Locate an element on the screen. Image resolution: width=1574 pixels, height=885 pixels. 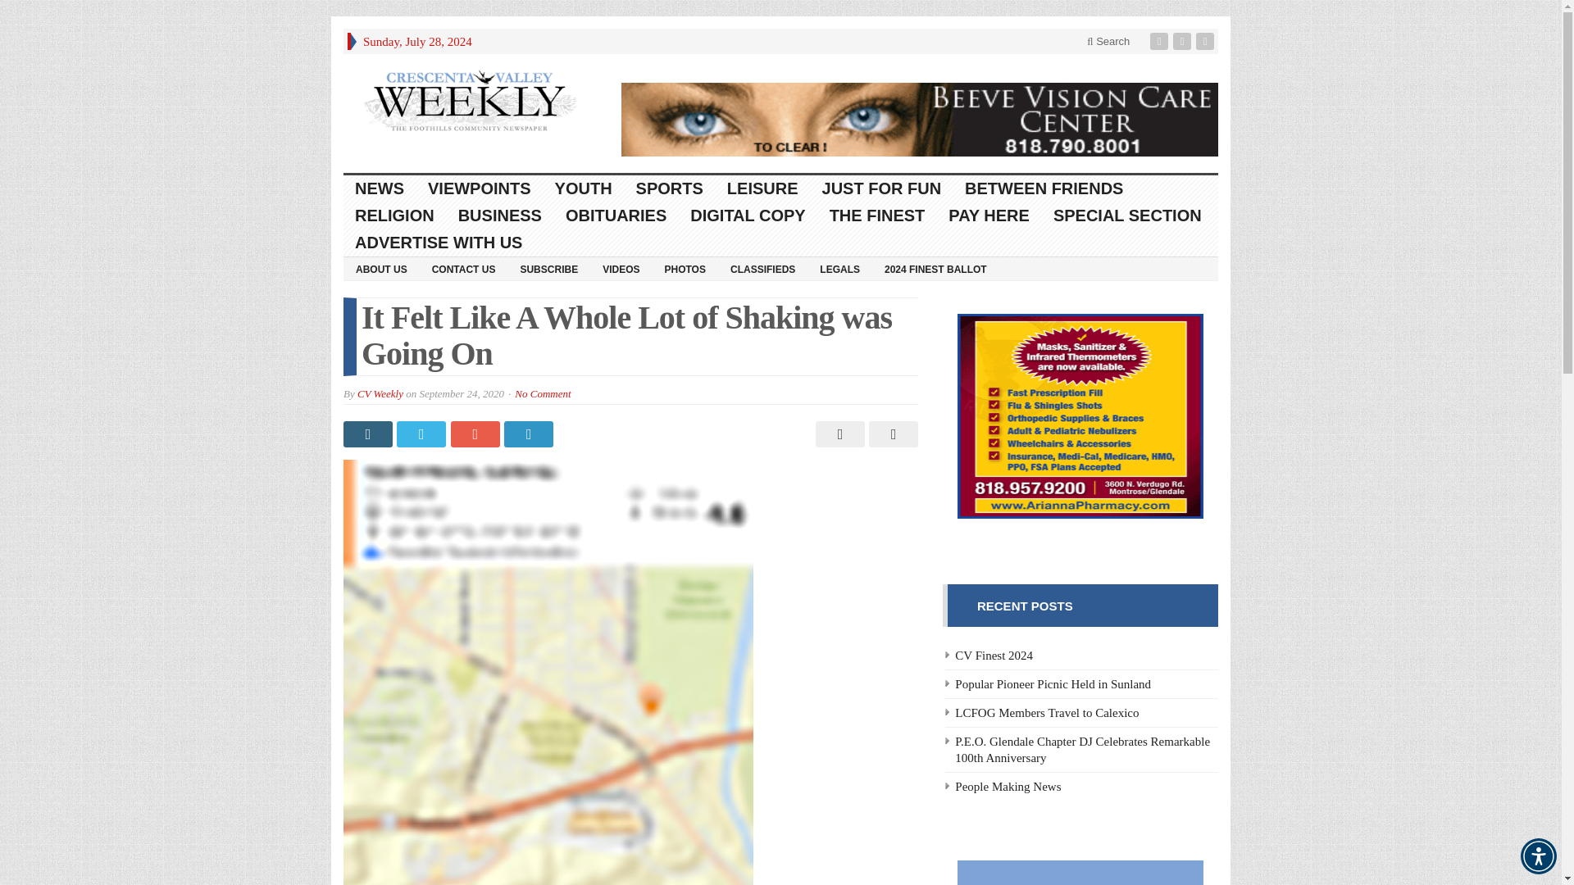
BUSINESS is located at coordinates (500, 216).